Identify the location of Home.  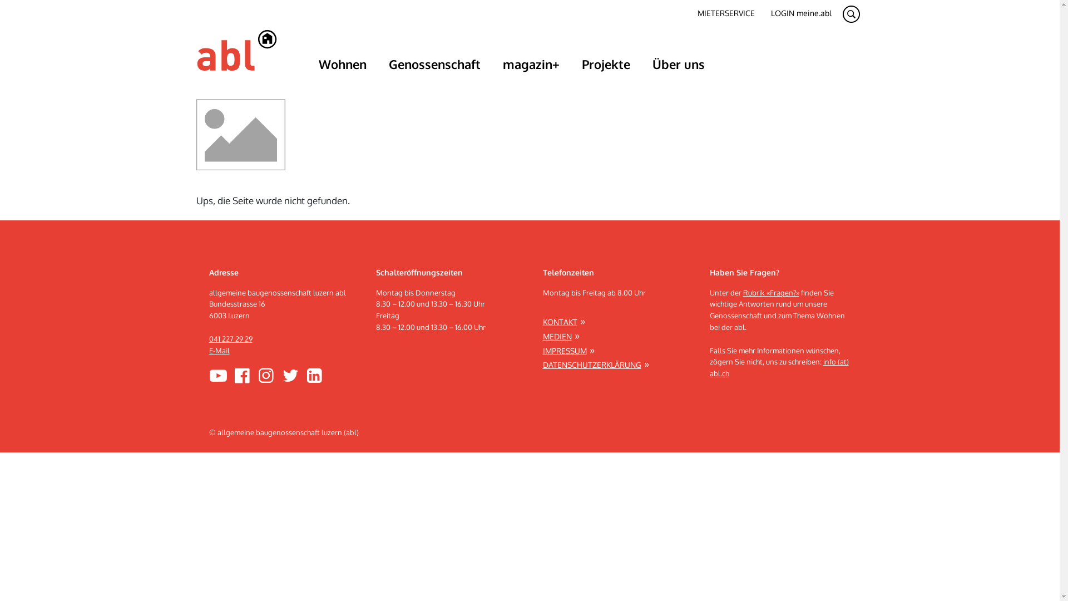
(236, 50).